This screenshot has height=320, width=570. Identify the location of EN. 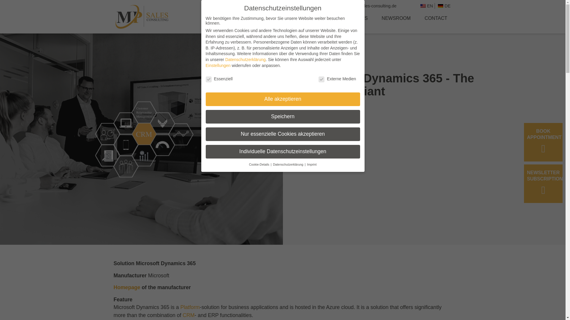
(426, 6).